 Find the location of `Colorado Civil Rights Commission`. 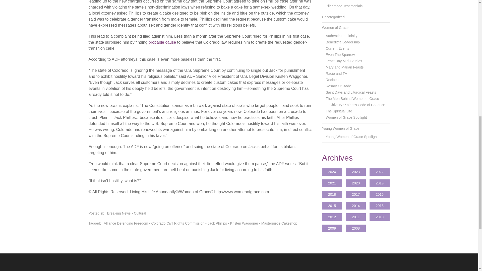

Colorado Civil Rights Commission is located at coordinates (178, 223).